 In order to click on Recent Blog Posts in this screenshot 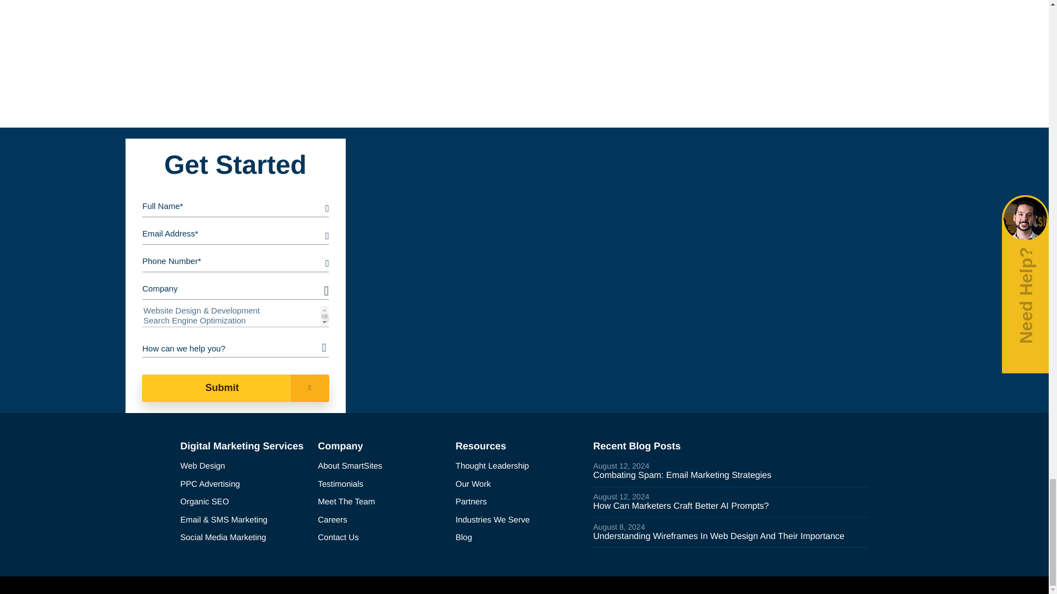, I will do `click(636, 447)`.